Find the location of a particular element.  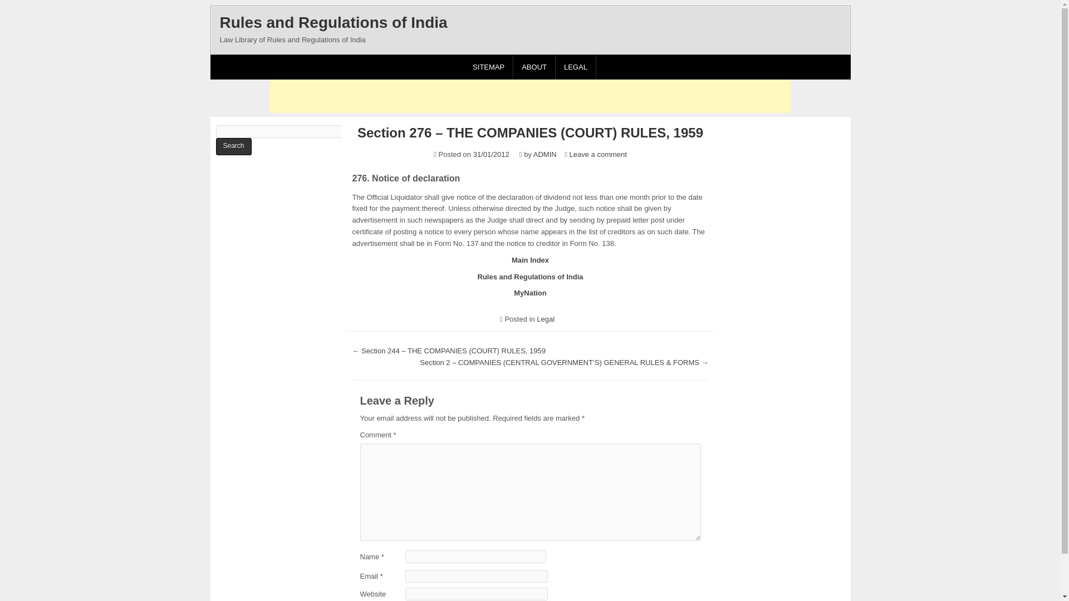

Legal is located at coordinates (546, 319).